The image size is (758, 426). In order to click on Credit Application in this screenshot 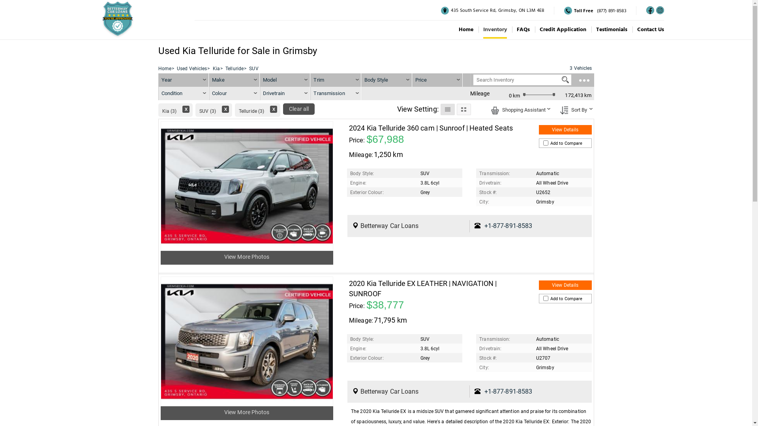, I will do `click(563, 30)`.